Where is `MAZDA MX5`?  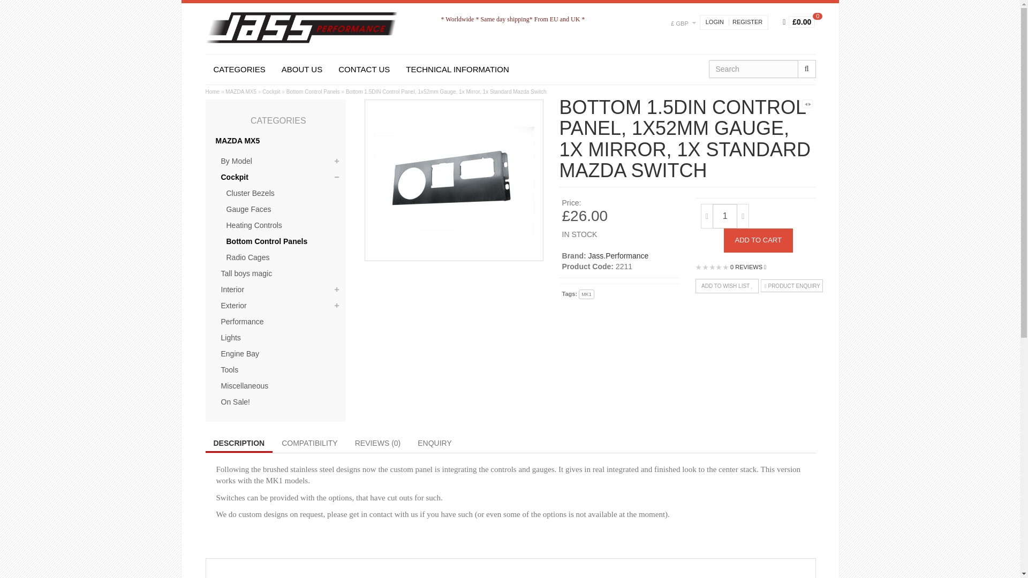 MAZDA MX5 is located at coordinates (240, 92).